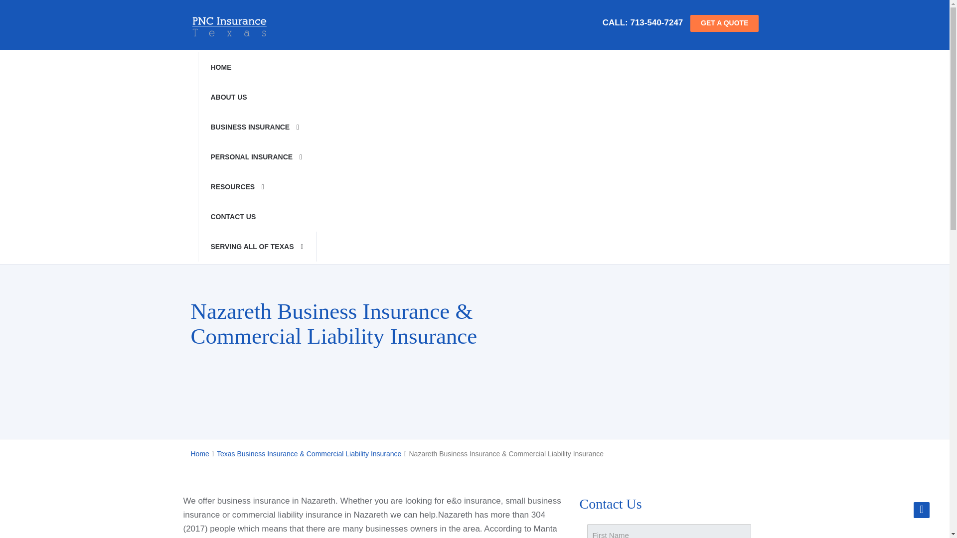  I want to click on GET A QUOTE, so click(724, 23).